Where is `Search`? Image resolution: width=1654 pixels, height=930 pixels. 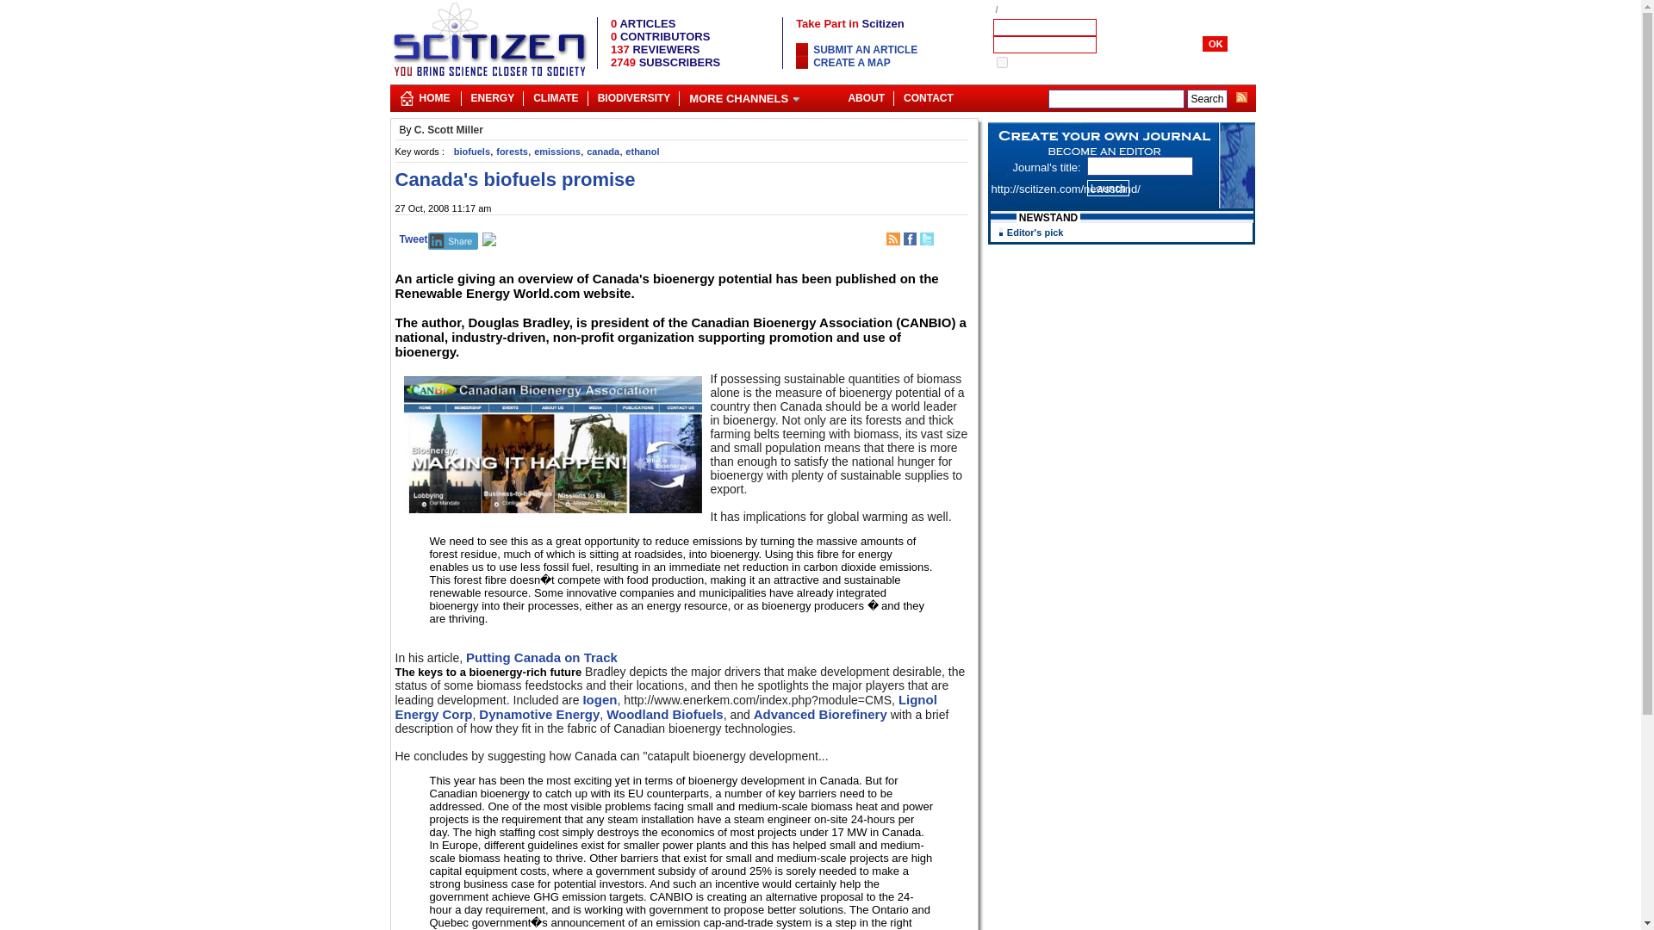
Search is located at coordinates (1207, 98).